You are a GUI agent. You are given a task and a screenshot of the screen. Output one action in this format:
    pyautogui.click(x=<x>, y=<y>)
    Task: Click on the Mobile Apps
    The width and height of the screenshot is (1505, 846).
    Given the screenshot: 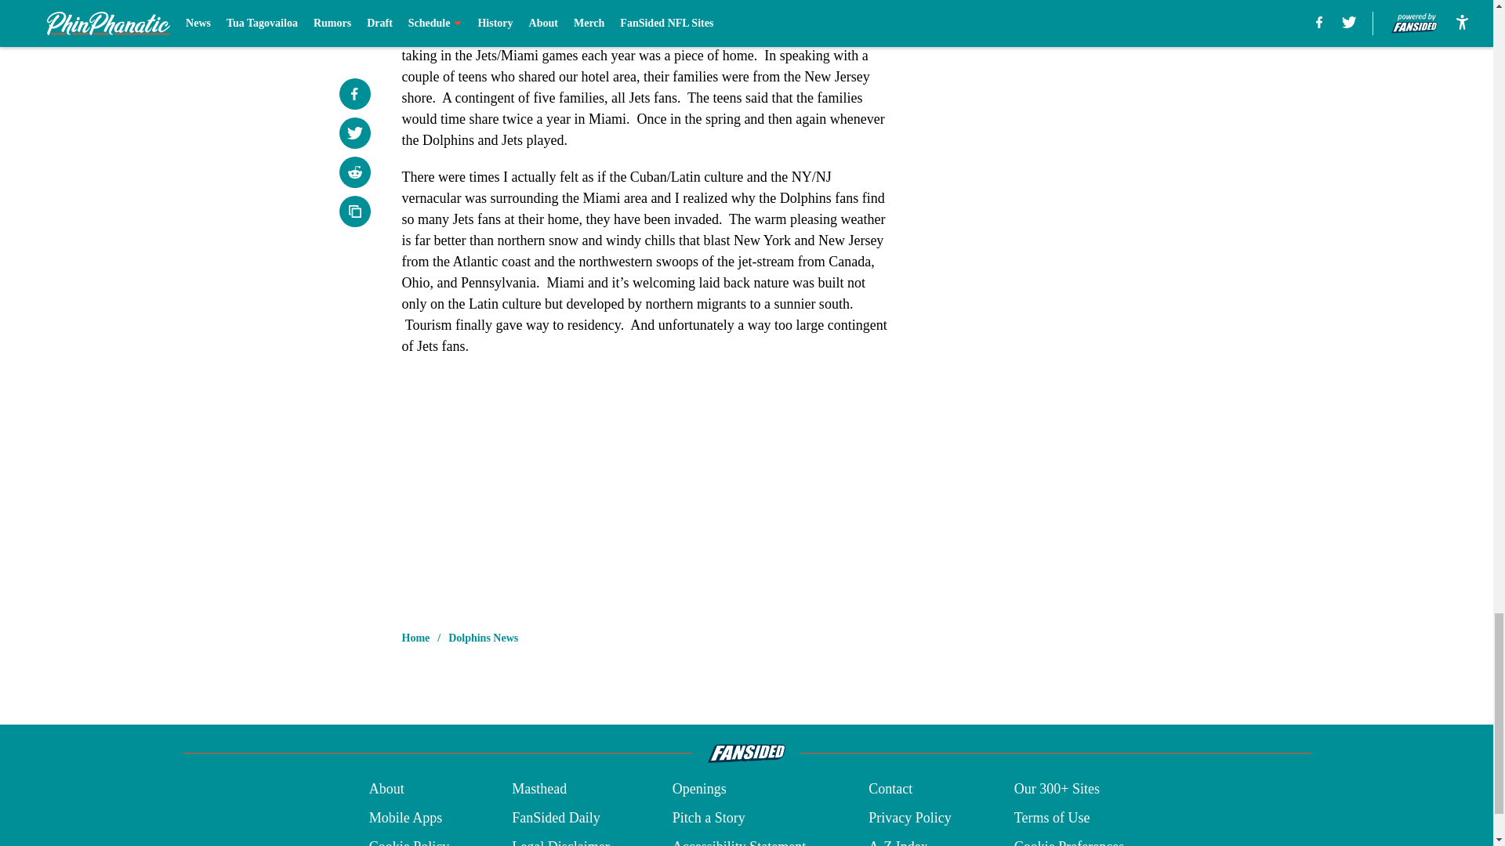 What is the action you would take?
    pyautogui.click(x=405, y=818)
    